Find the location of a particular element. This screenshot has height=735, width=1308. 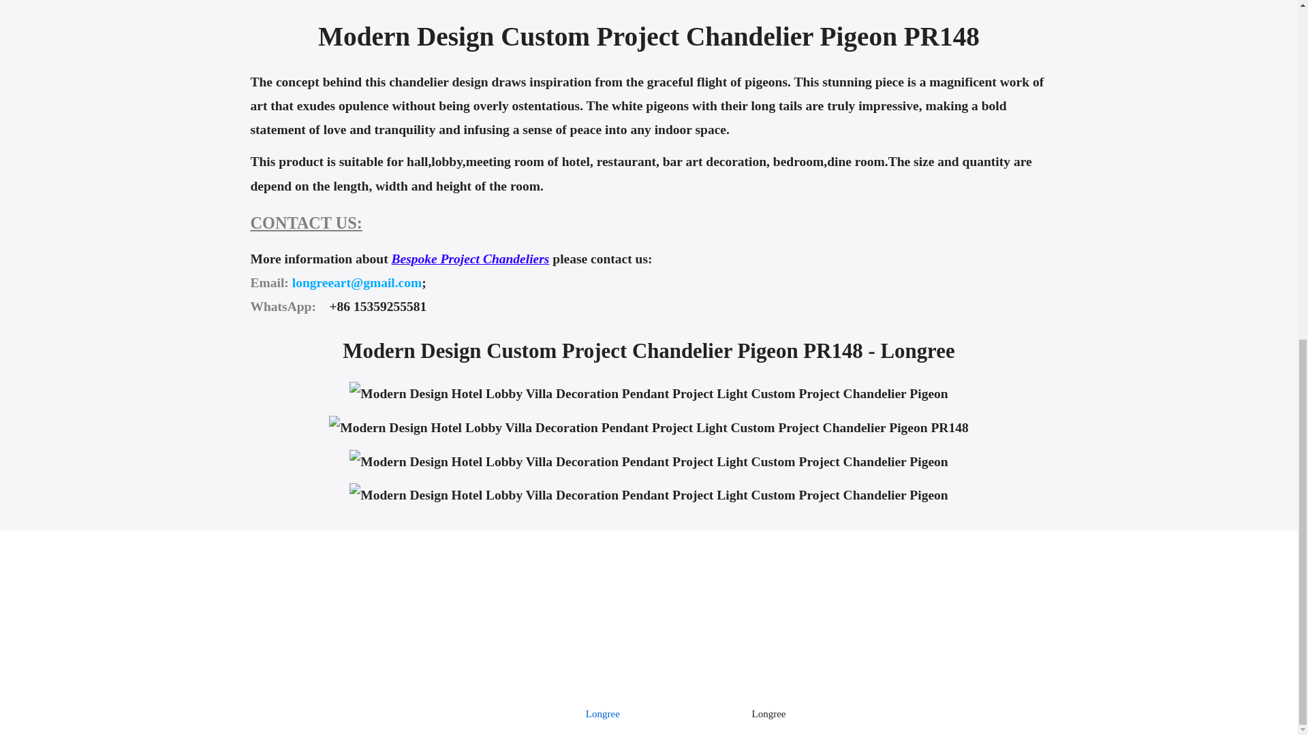

Longree is located at coordinates (768, 84).